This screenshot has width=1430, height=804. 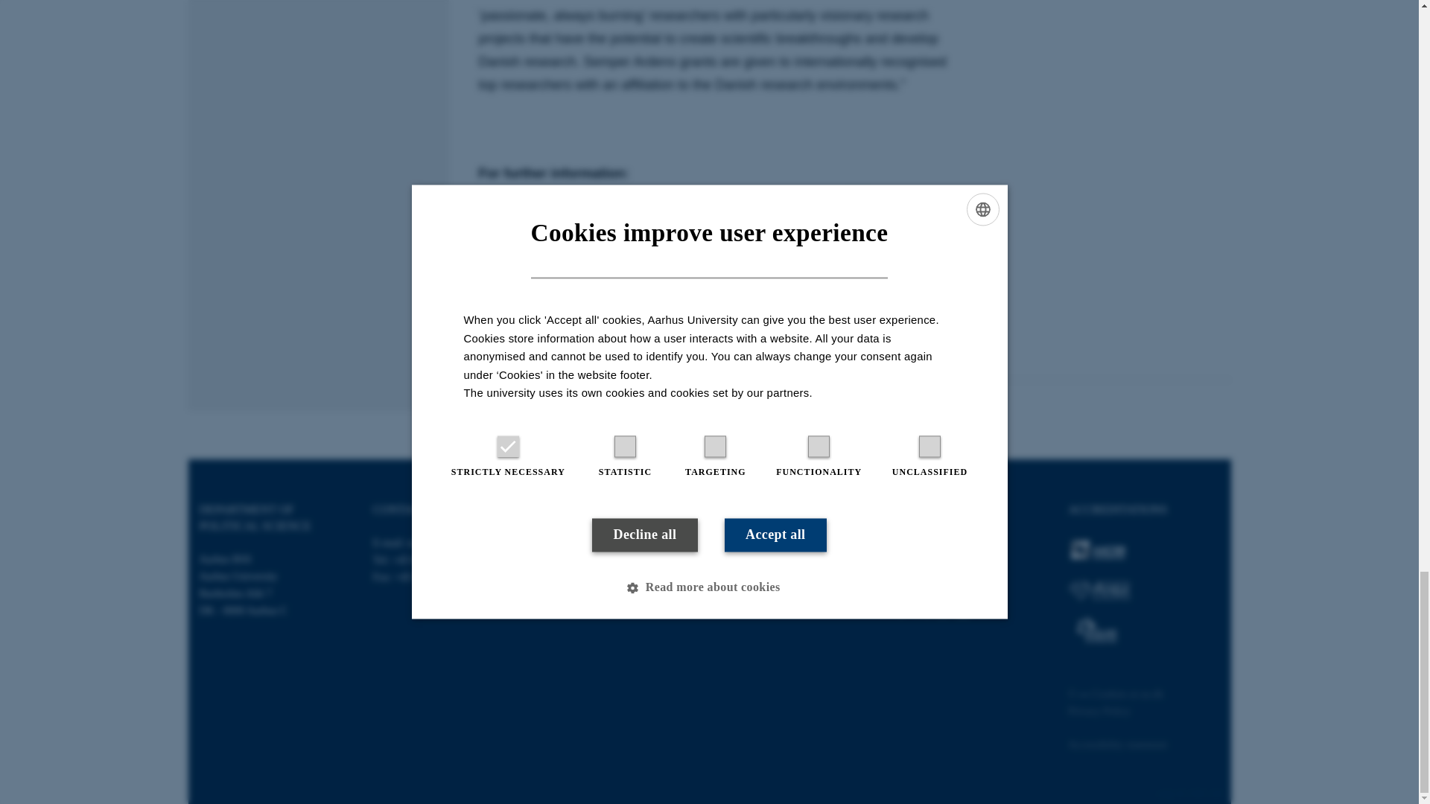 I want to click on Subfields, so click(x=740, y=576).